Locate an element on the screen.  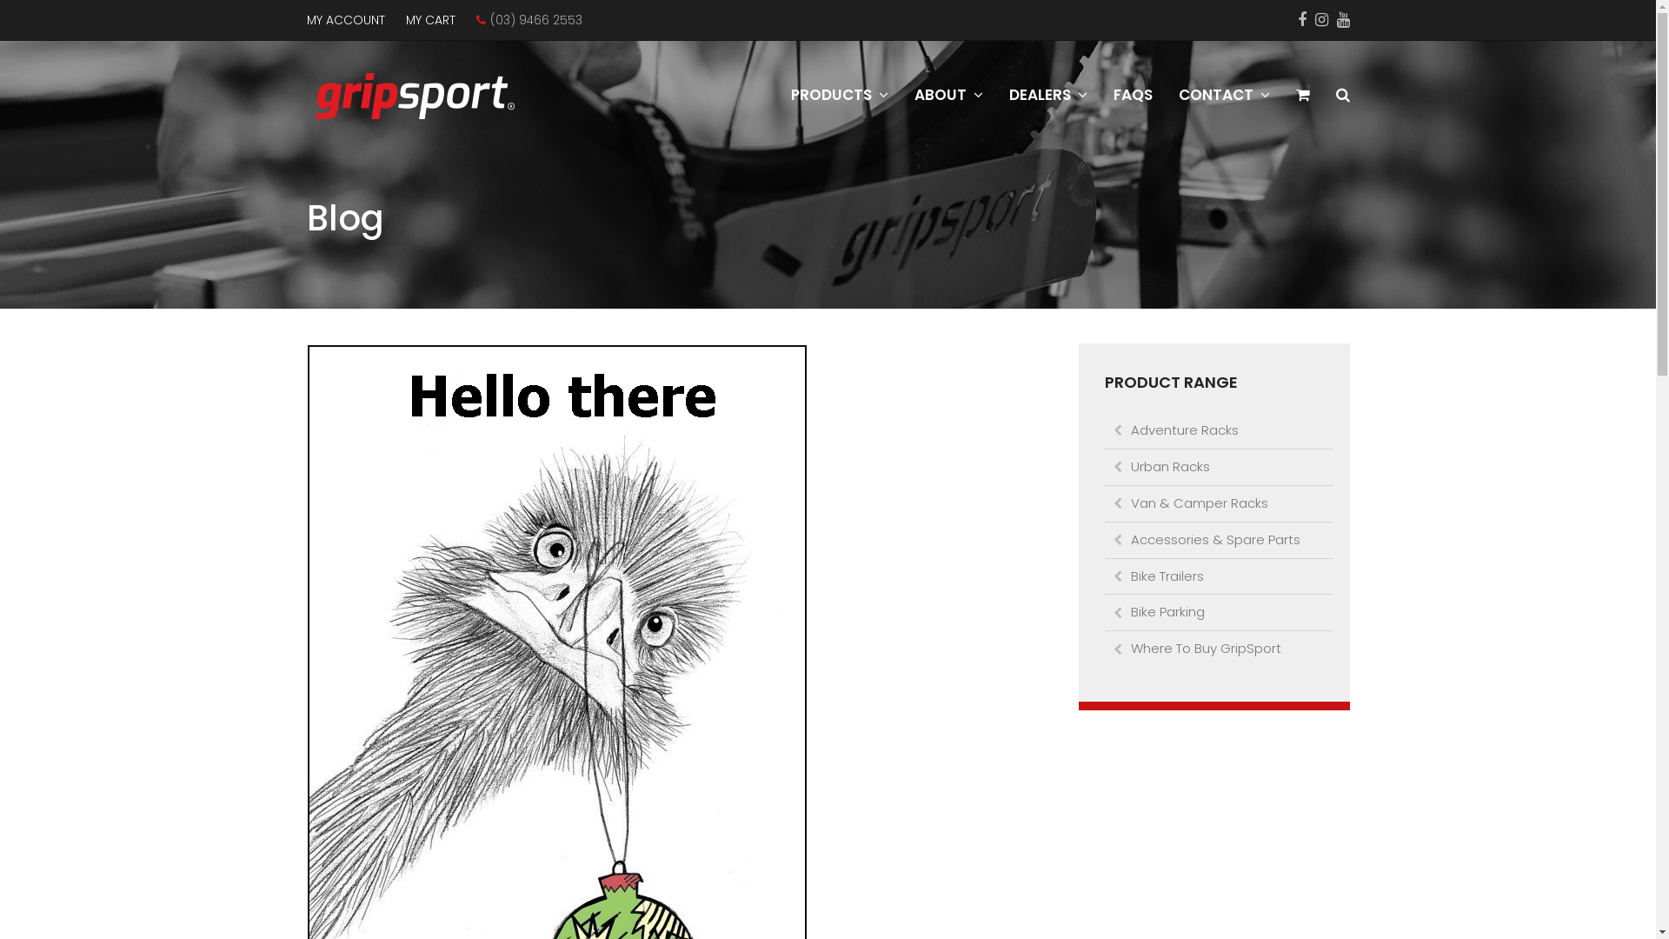
ABOUT is located at coordinates (948, 96).